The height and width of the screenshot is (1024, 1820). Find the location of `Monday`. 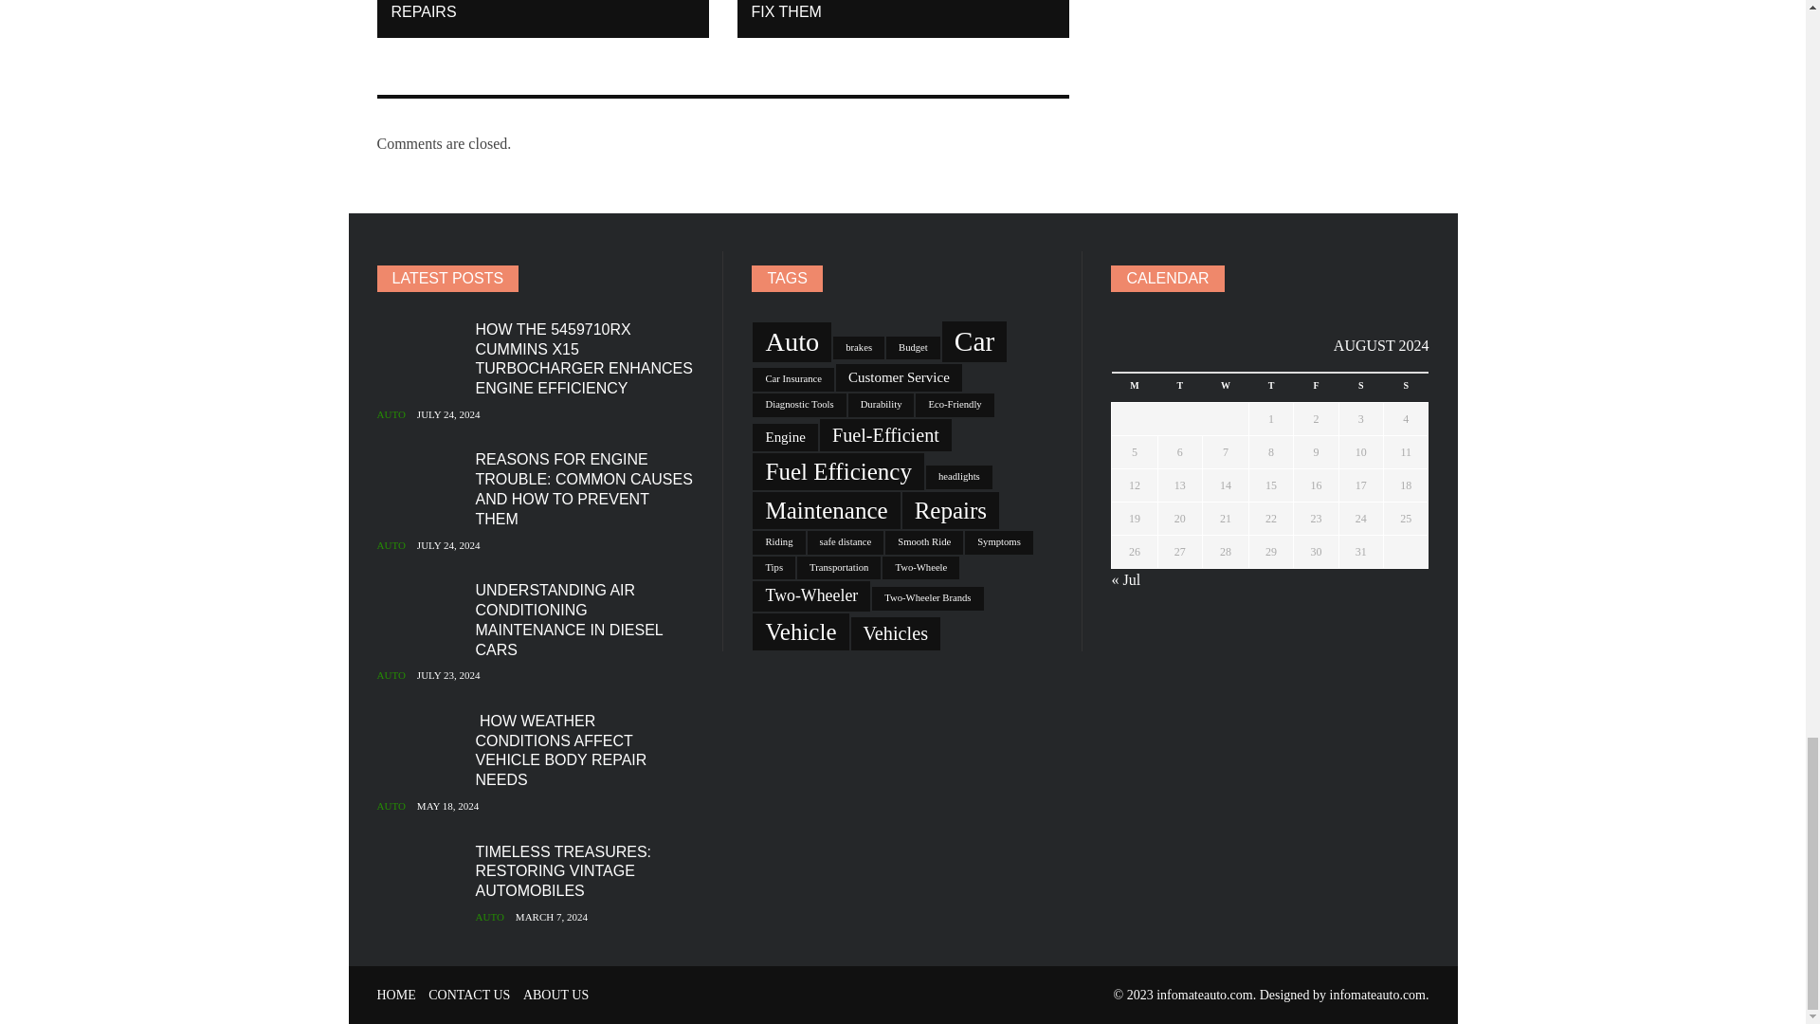

Monday is located at coordinates (1135, 388).